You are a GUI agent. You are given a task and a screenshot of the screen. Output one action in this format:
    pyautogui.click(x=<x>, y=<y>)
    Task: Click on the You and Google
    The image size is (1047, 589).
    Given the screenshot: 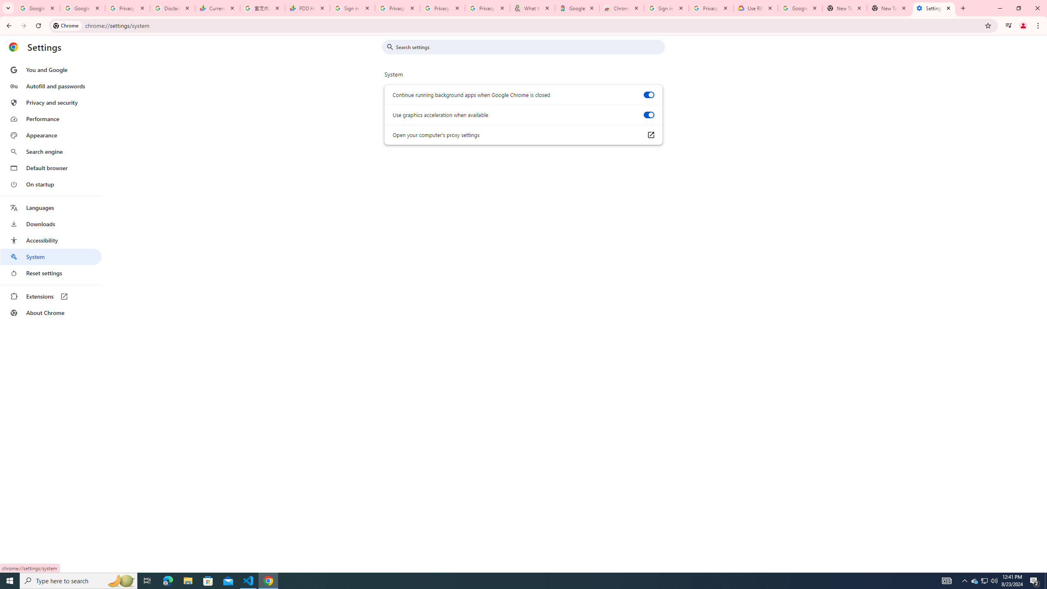 What is the action you would take?
    pyautogui.click(x=51, y=70)
    